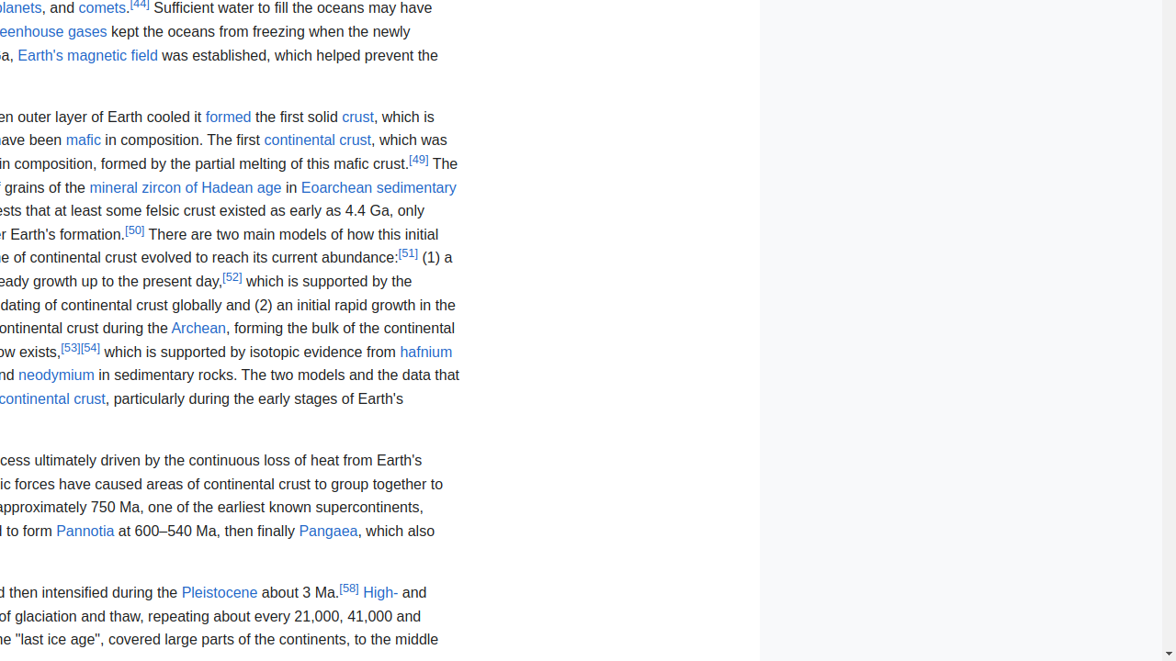  I want to click on Pleistocene, so click(220, 593).